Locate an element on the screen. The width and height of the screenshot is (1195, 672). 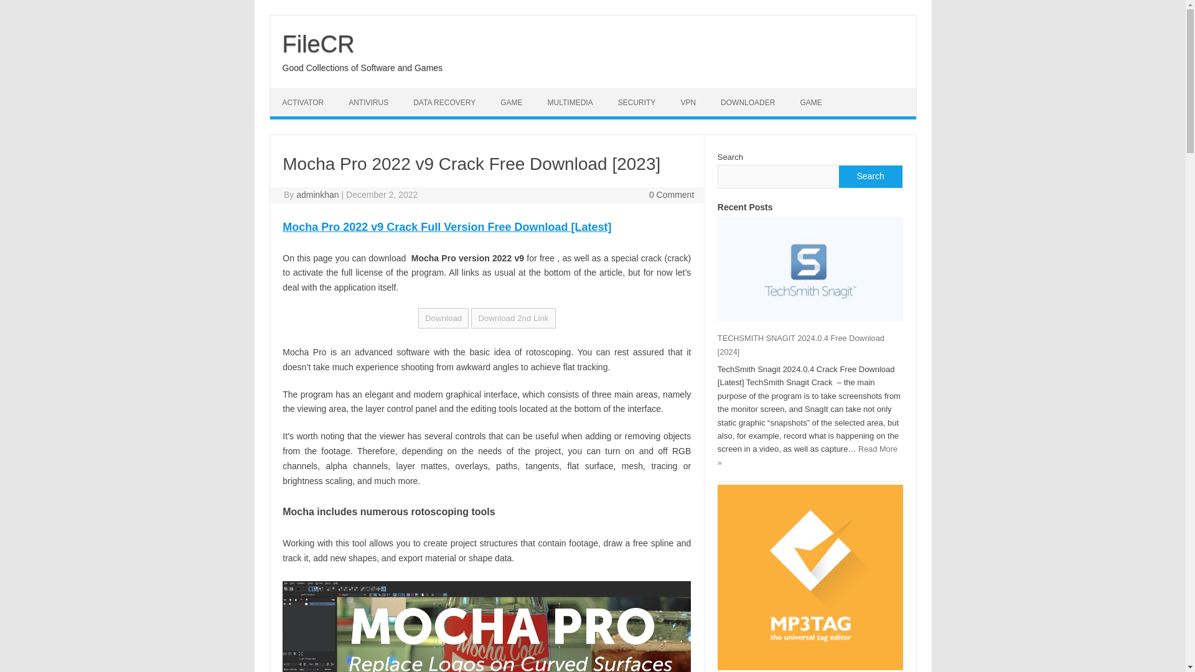
GAME is located at coordinates (510, 102).